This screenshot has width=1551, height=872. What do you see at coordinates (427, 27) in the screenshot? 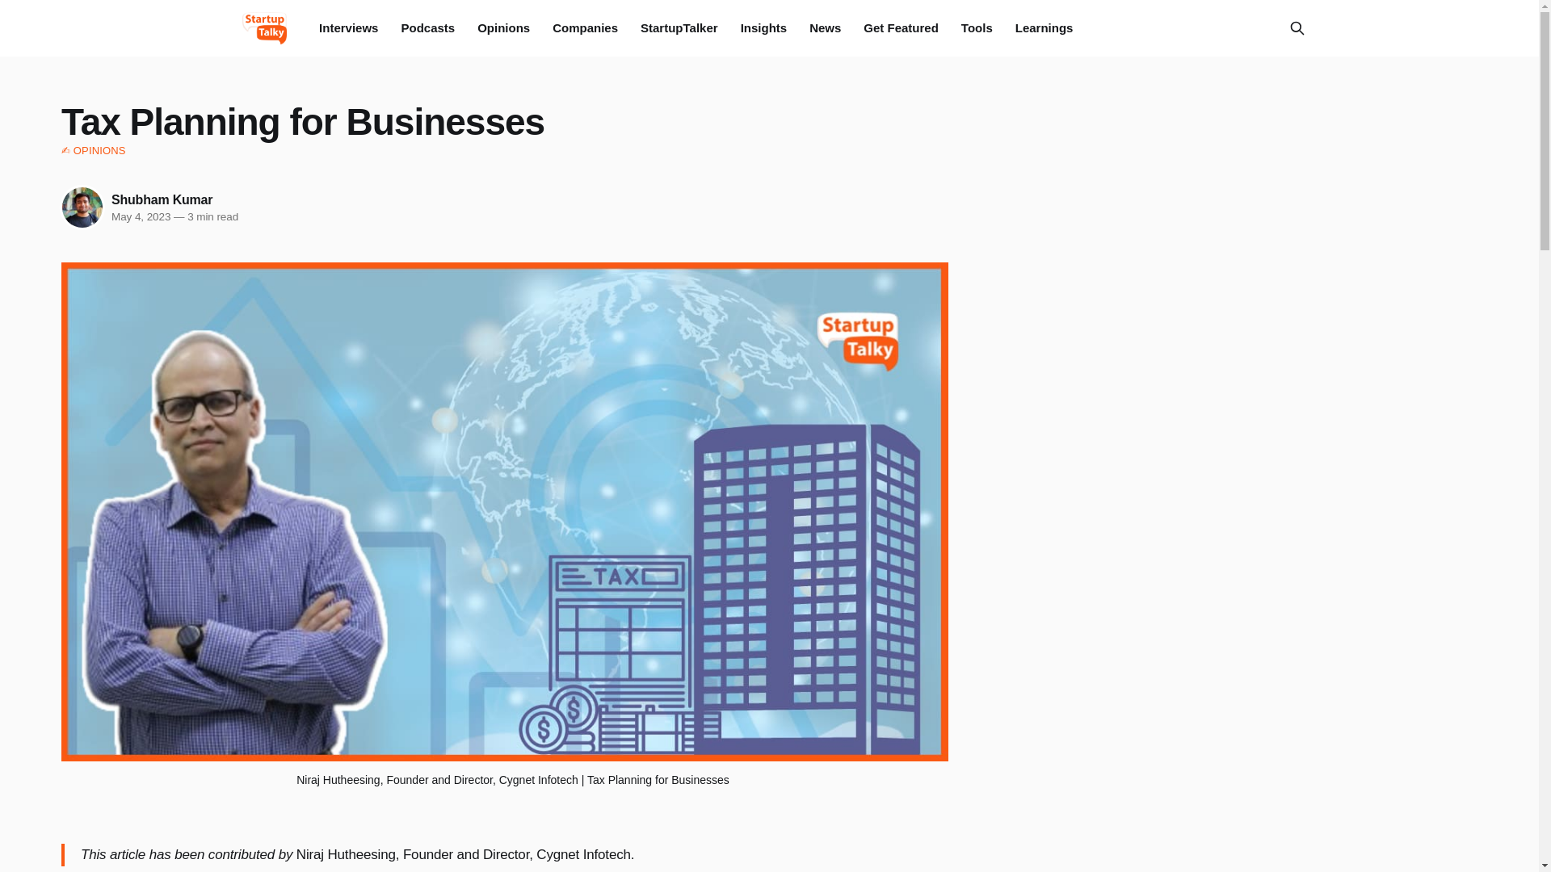
I see `Podcasts` at bounding box center [427, 27].